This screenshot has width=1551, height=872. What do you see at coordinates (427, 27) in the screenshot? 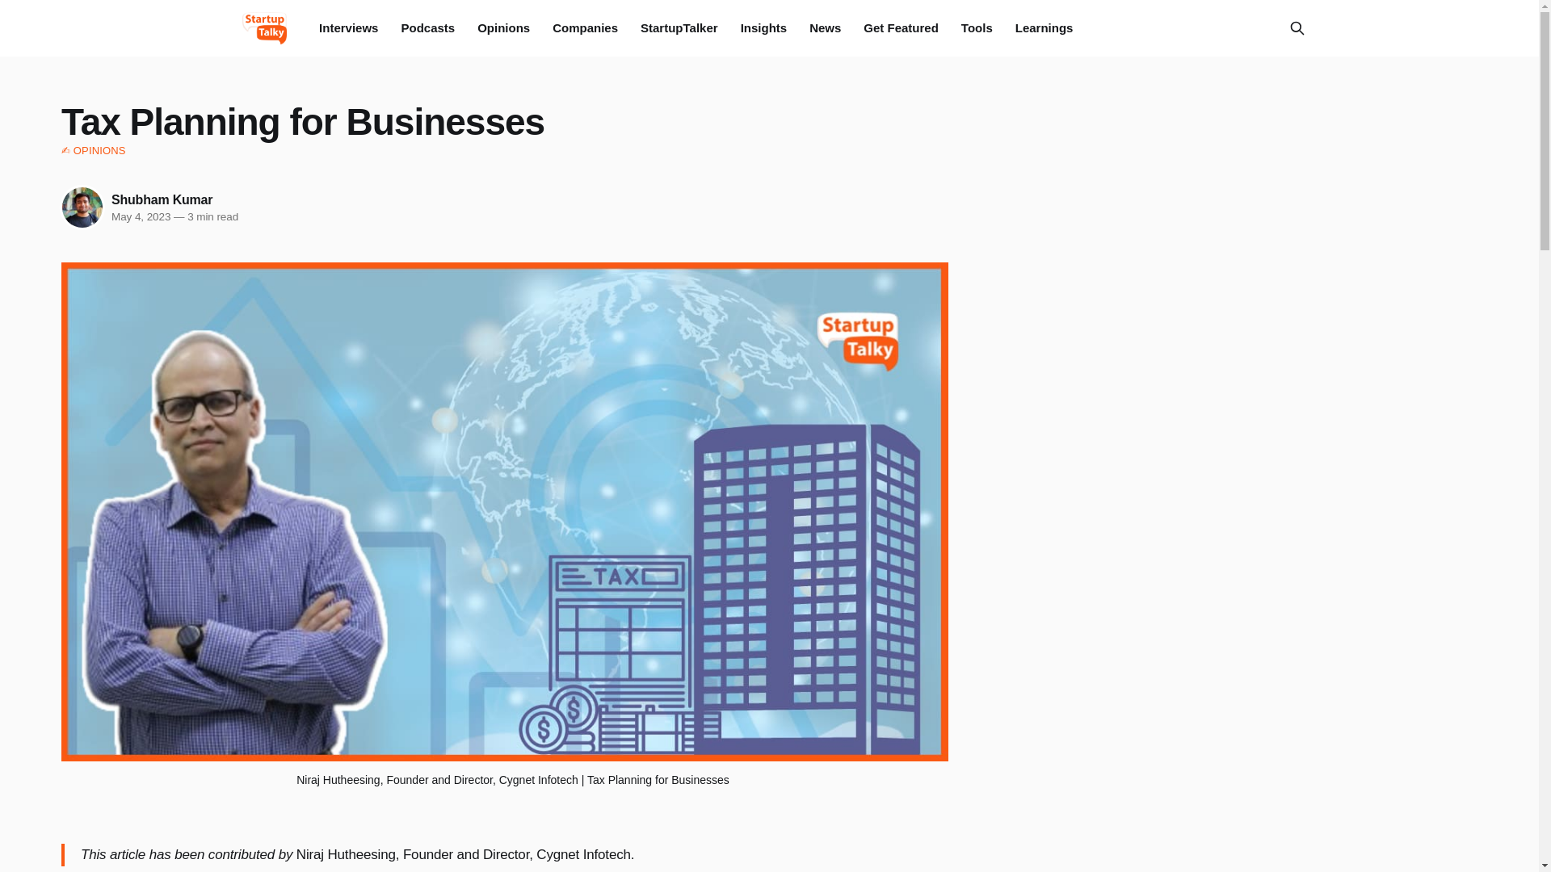
I see `Podcasts` at bounding box center [427, 27].